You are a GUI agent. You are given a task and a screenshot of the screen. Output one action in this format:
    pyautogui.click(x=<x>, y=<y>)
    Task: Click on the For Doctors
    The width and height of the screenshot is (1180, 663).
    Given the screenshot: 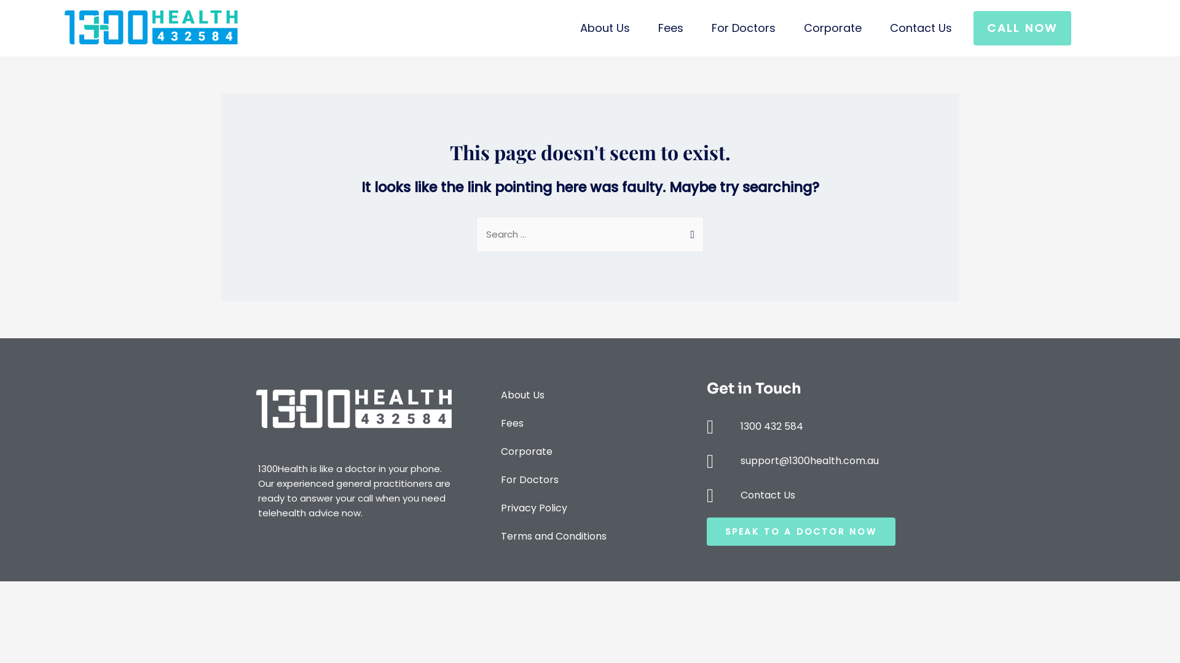 What is the action you would take?
    pyautogui.click(x=593, y=480)
    